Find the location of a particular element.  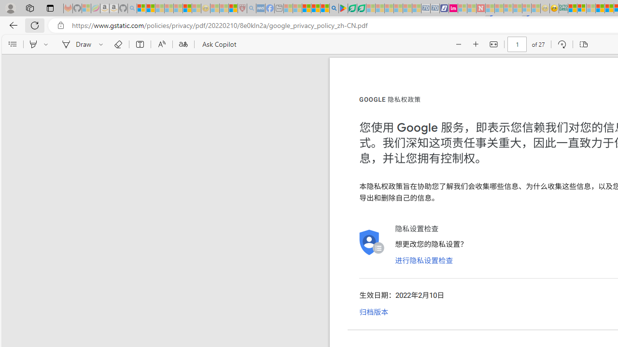

Rotate (Ctrl+]) is located at coordinates (562, 44).